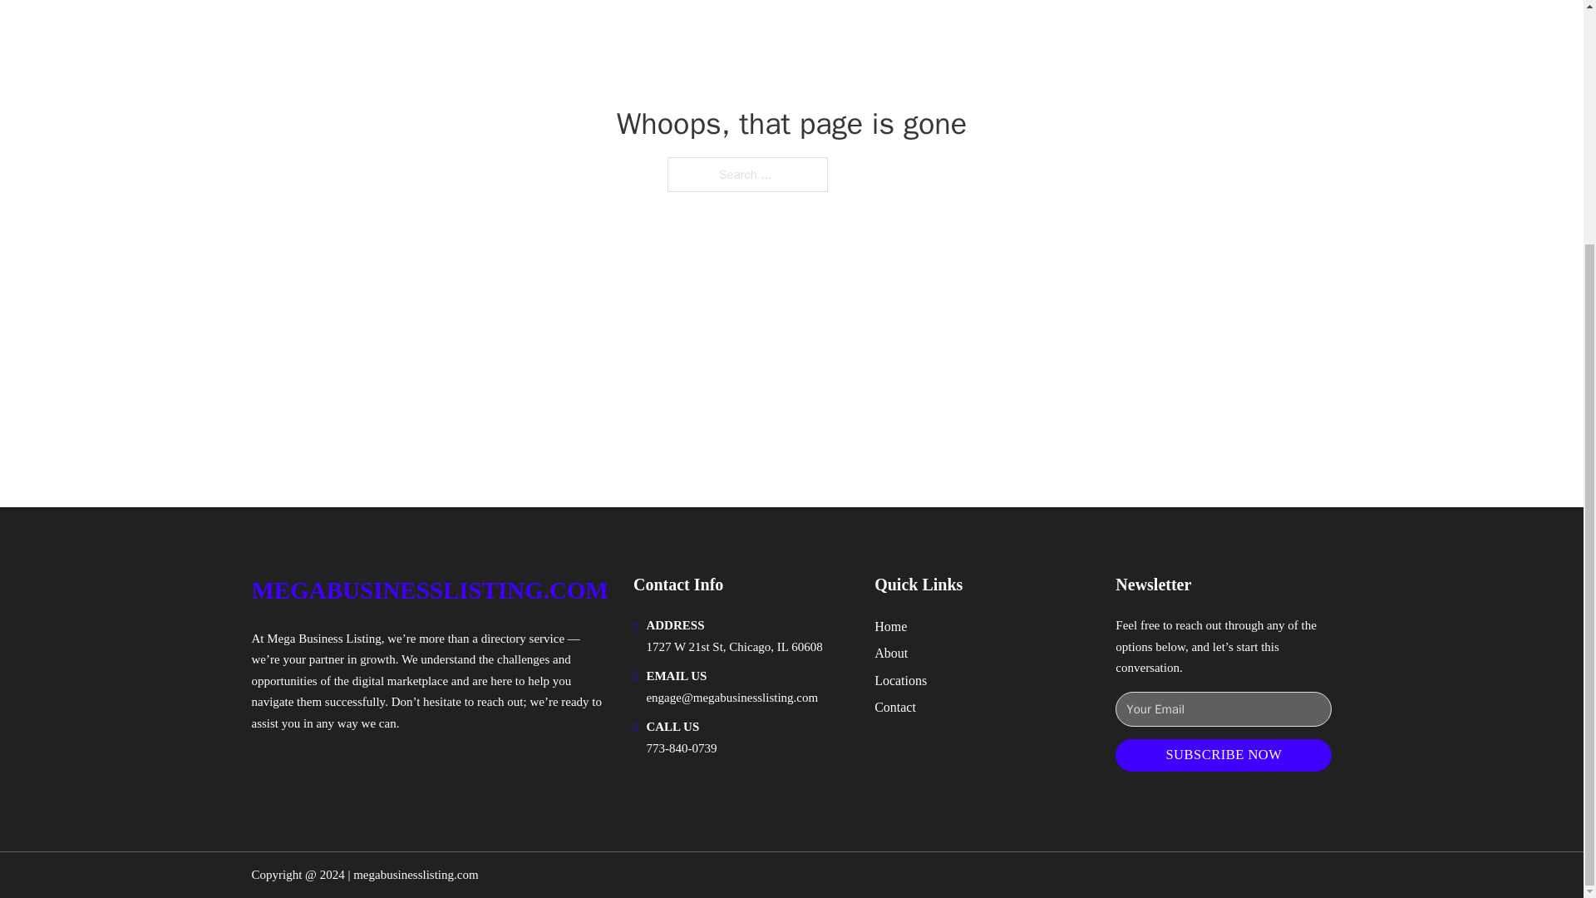 The image size is (1596, 898). What do you see at coordinates (1224, 755) in the screenshot?
I see `SUBSCRIBE NOW` at bounding box center [1224, 755].